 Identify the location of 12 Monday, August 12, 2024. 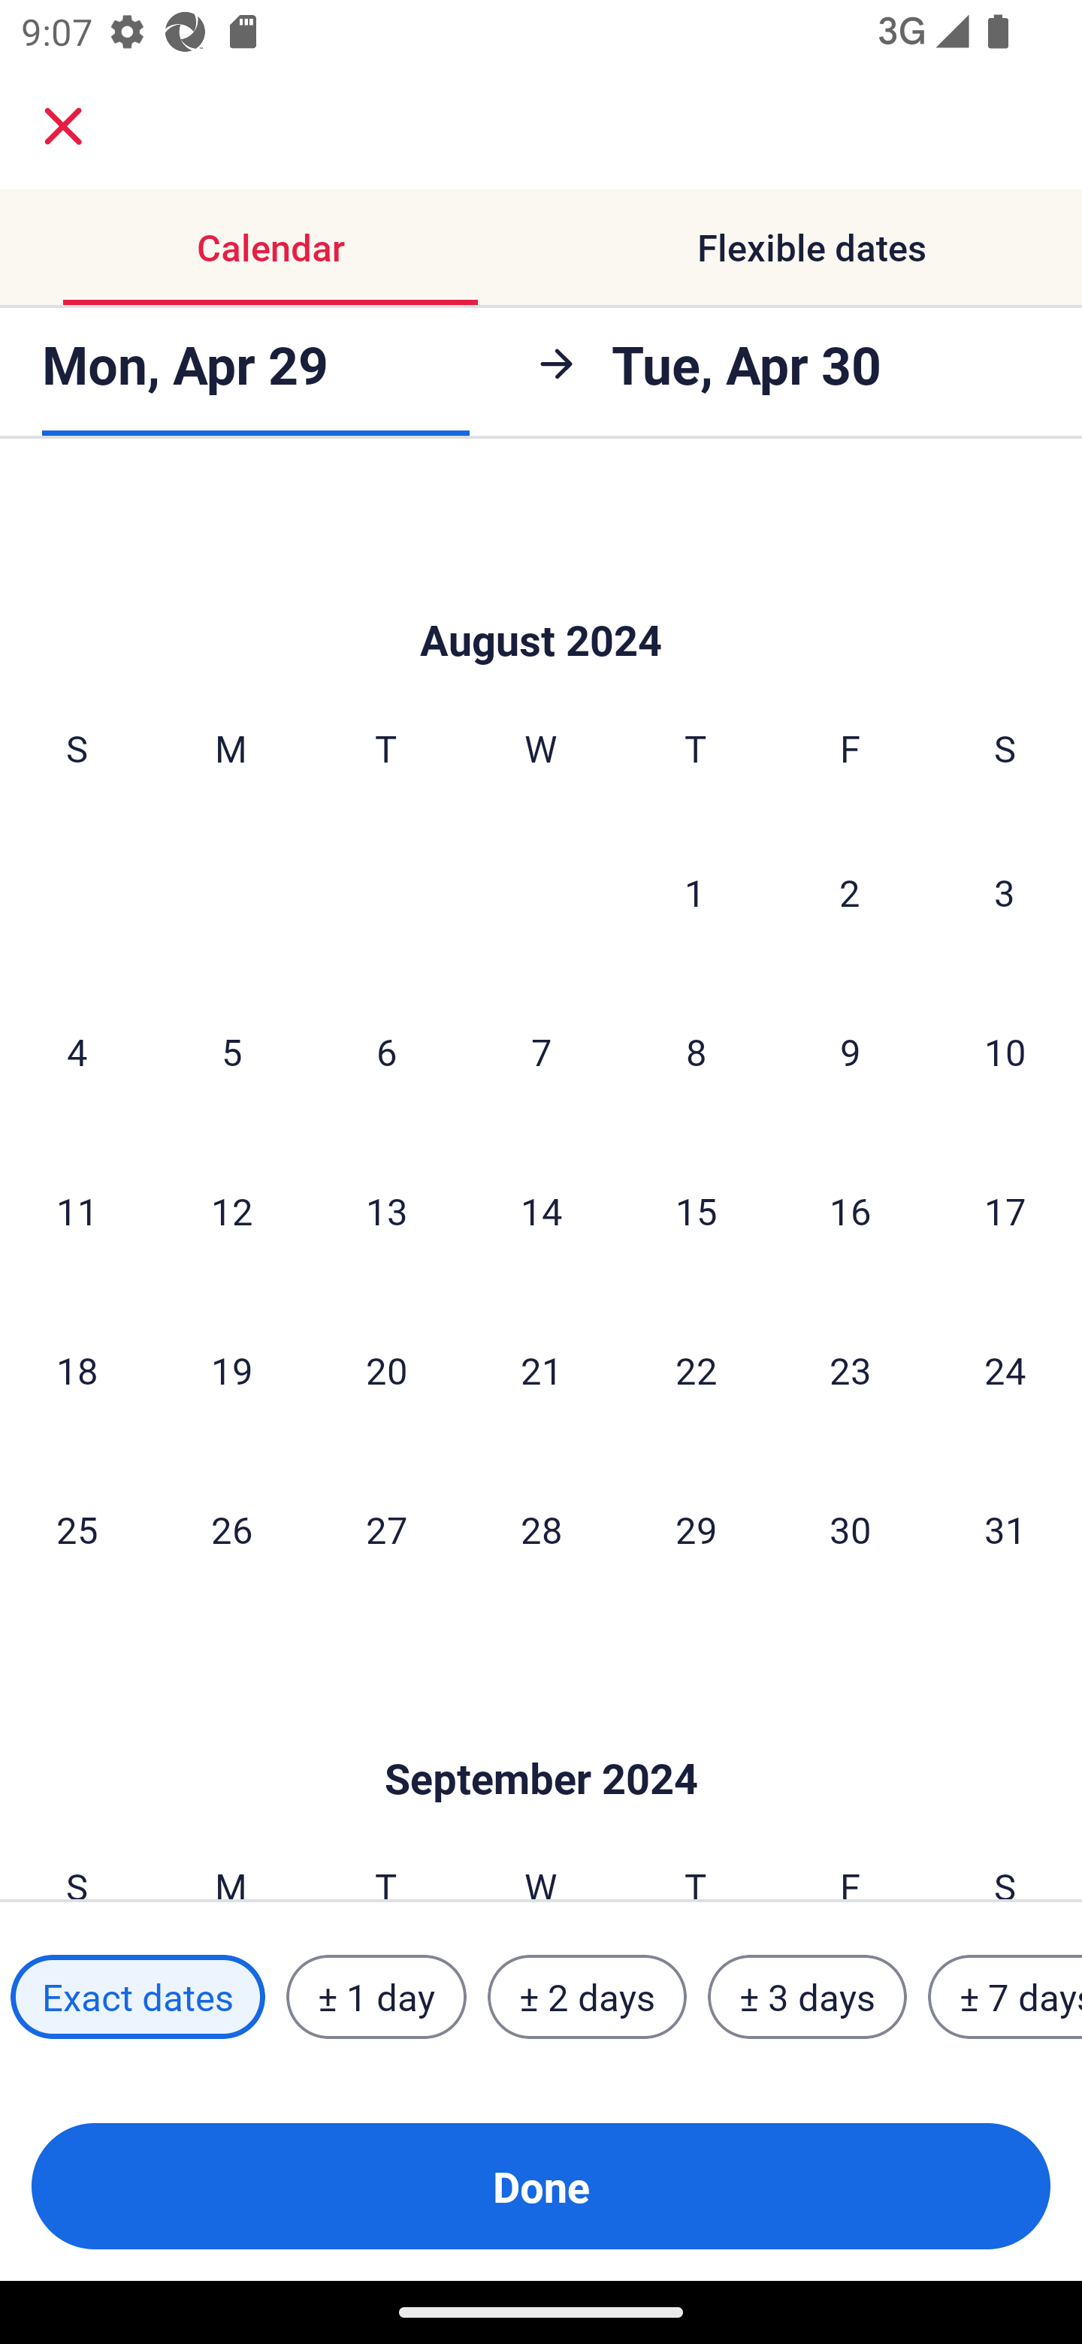
(231, 1210).